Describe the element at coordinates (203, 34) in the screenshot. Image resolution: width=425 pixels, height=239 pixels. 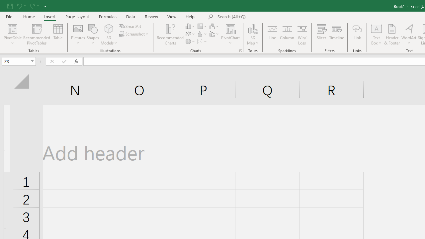
I see `Insert Statistic Chart` at that location.